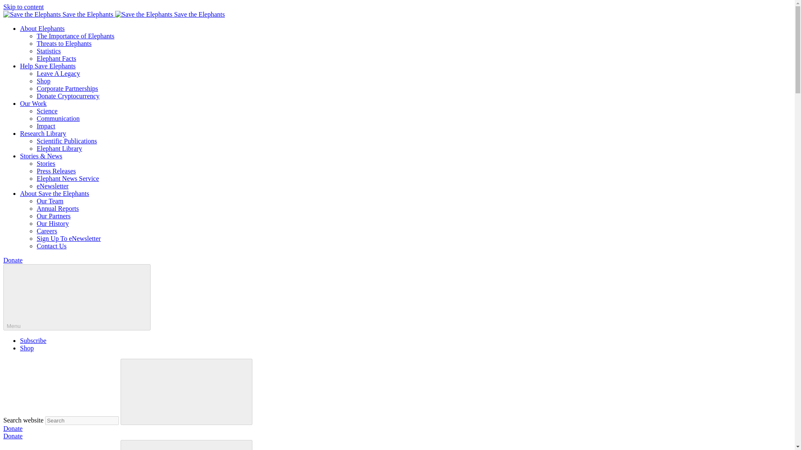 The width and height of the screenshot is (801, 450). I want to click on Donate, so click(13, 428).